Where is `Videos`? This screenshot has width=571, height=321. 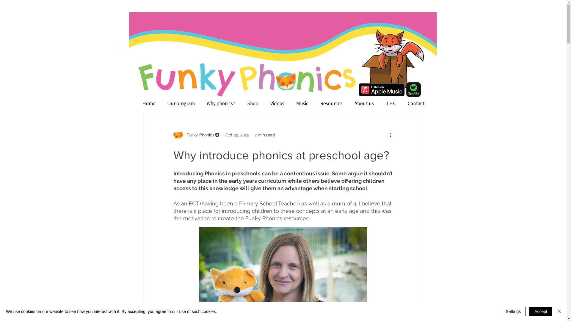
Videos is located at coordinates (277, 103).